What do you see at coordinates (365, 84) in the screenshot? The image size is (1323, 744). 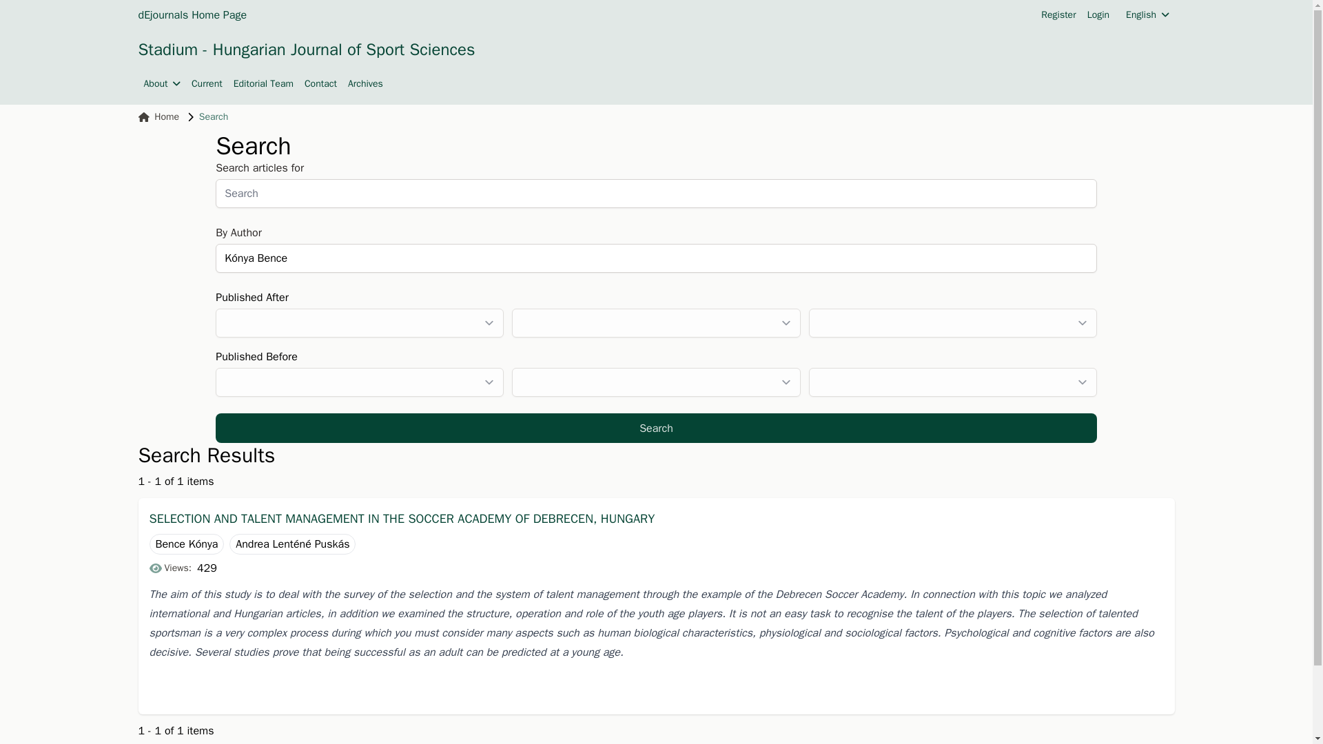 I see `Archives` at bounding box center [365, 84].